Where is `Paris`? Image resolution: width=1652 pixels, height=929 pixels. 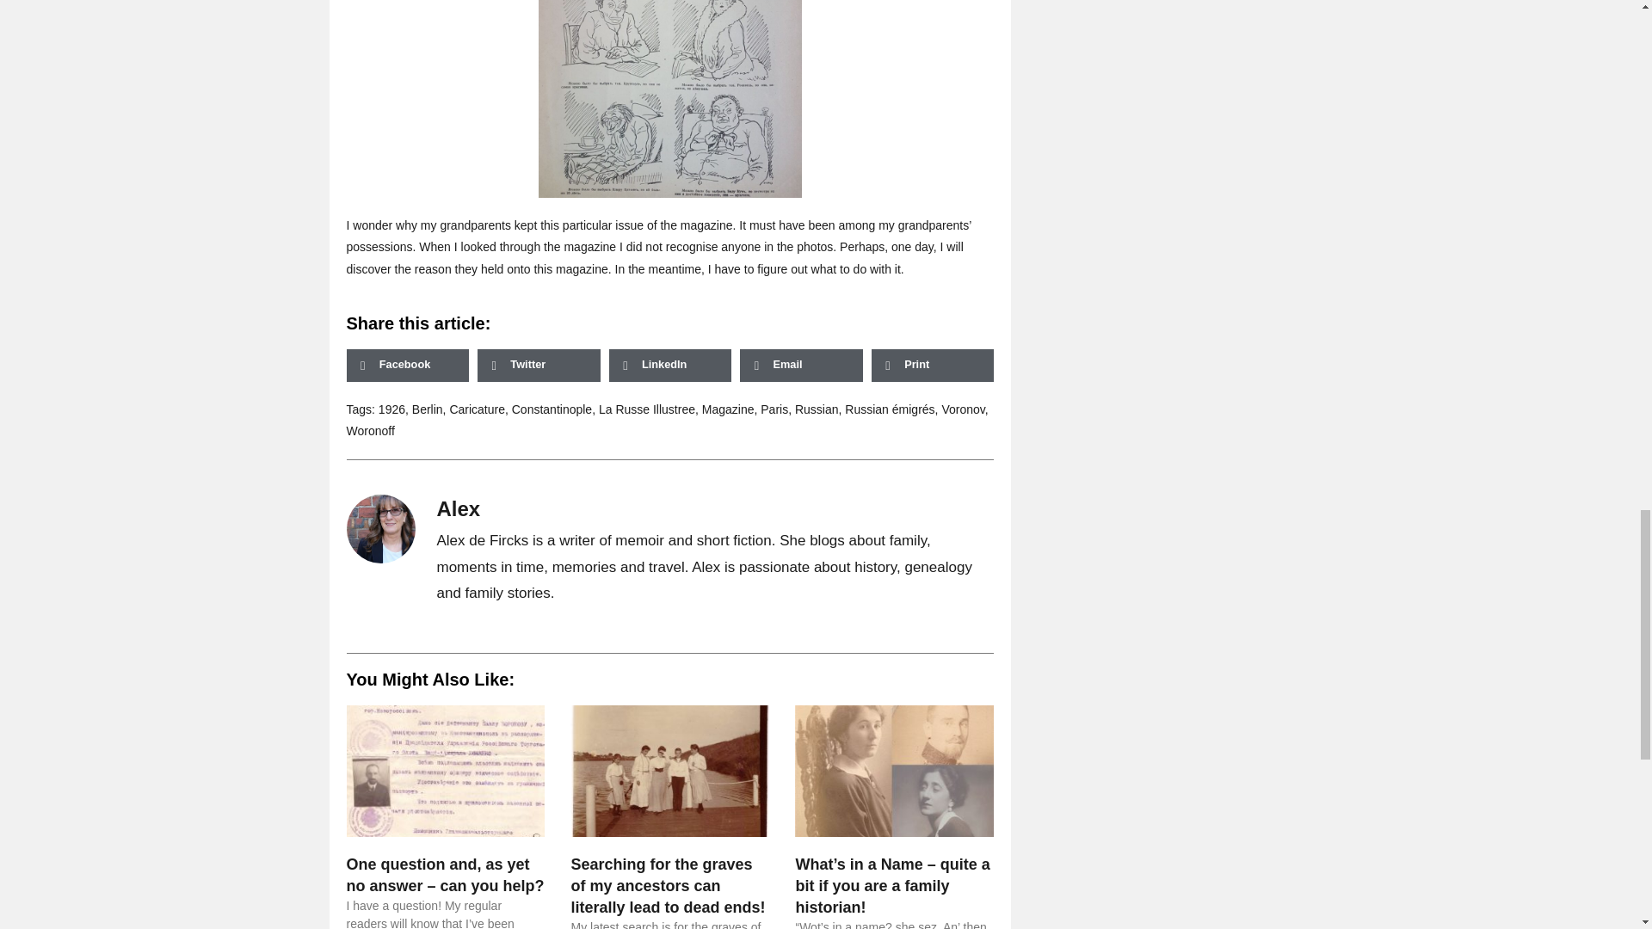 Paris is located at coordinates (774, 409).